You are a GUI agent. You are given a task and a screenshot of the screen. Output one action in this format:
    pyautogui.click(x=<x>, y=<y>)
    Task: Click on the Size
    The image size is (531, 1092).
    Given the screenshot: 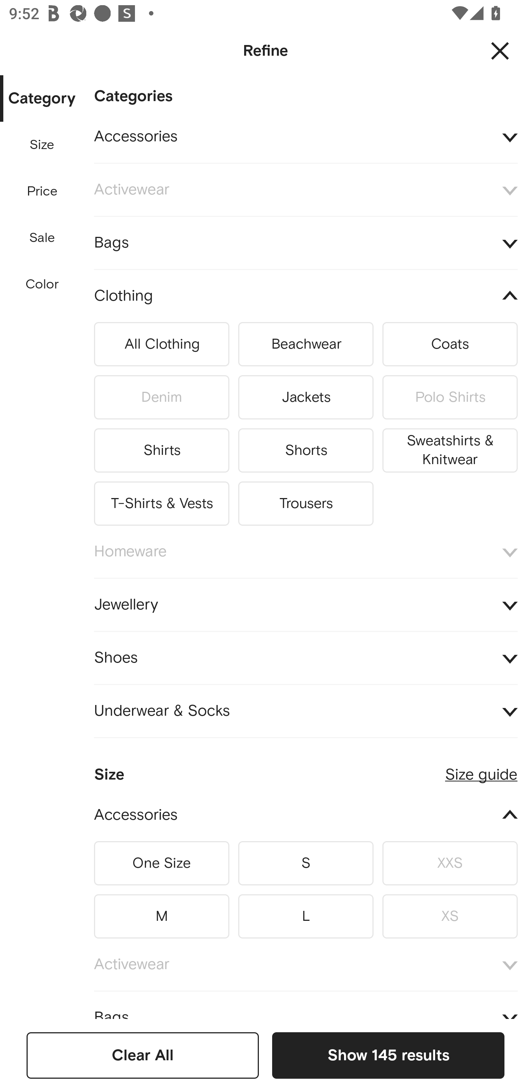 What is the action you would take?
    pyautogui.click(x=42, y=145)
    